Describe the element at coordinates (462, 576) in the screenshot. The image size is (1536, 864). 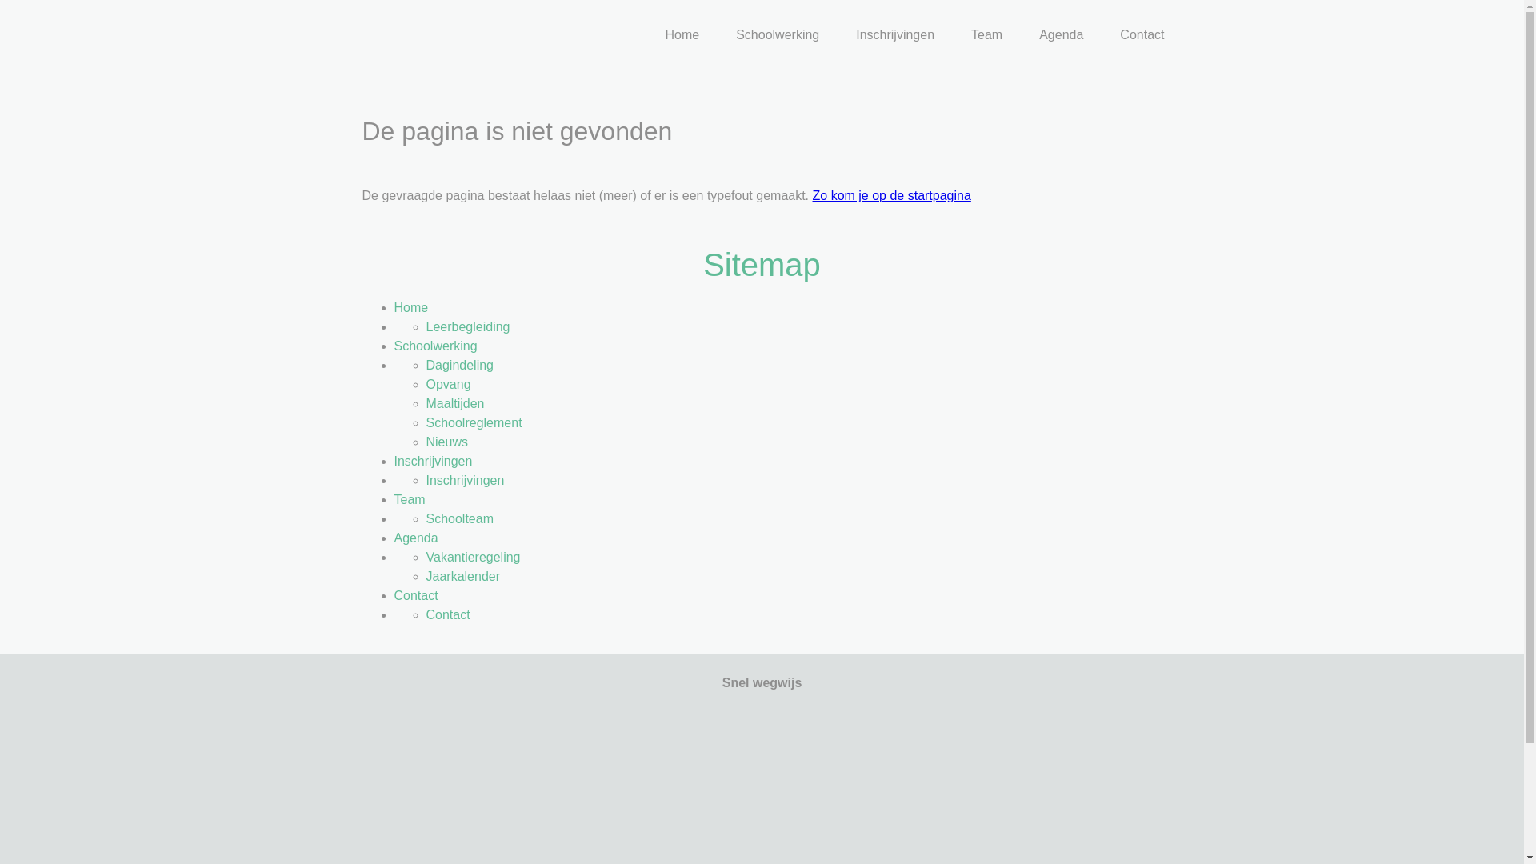
I see `Jaarkalender` at that location.